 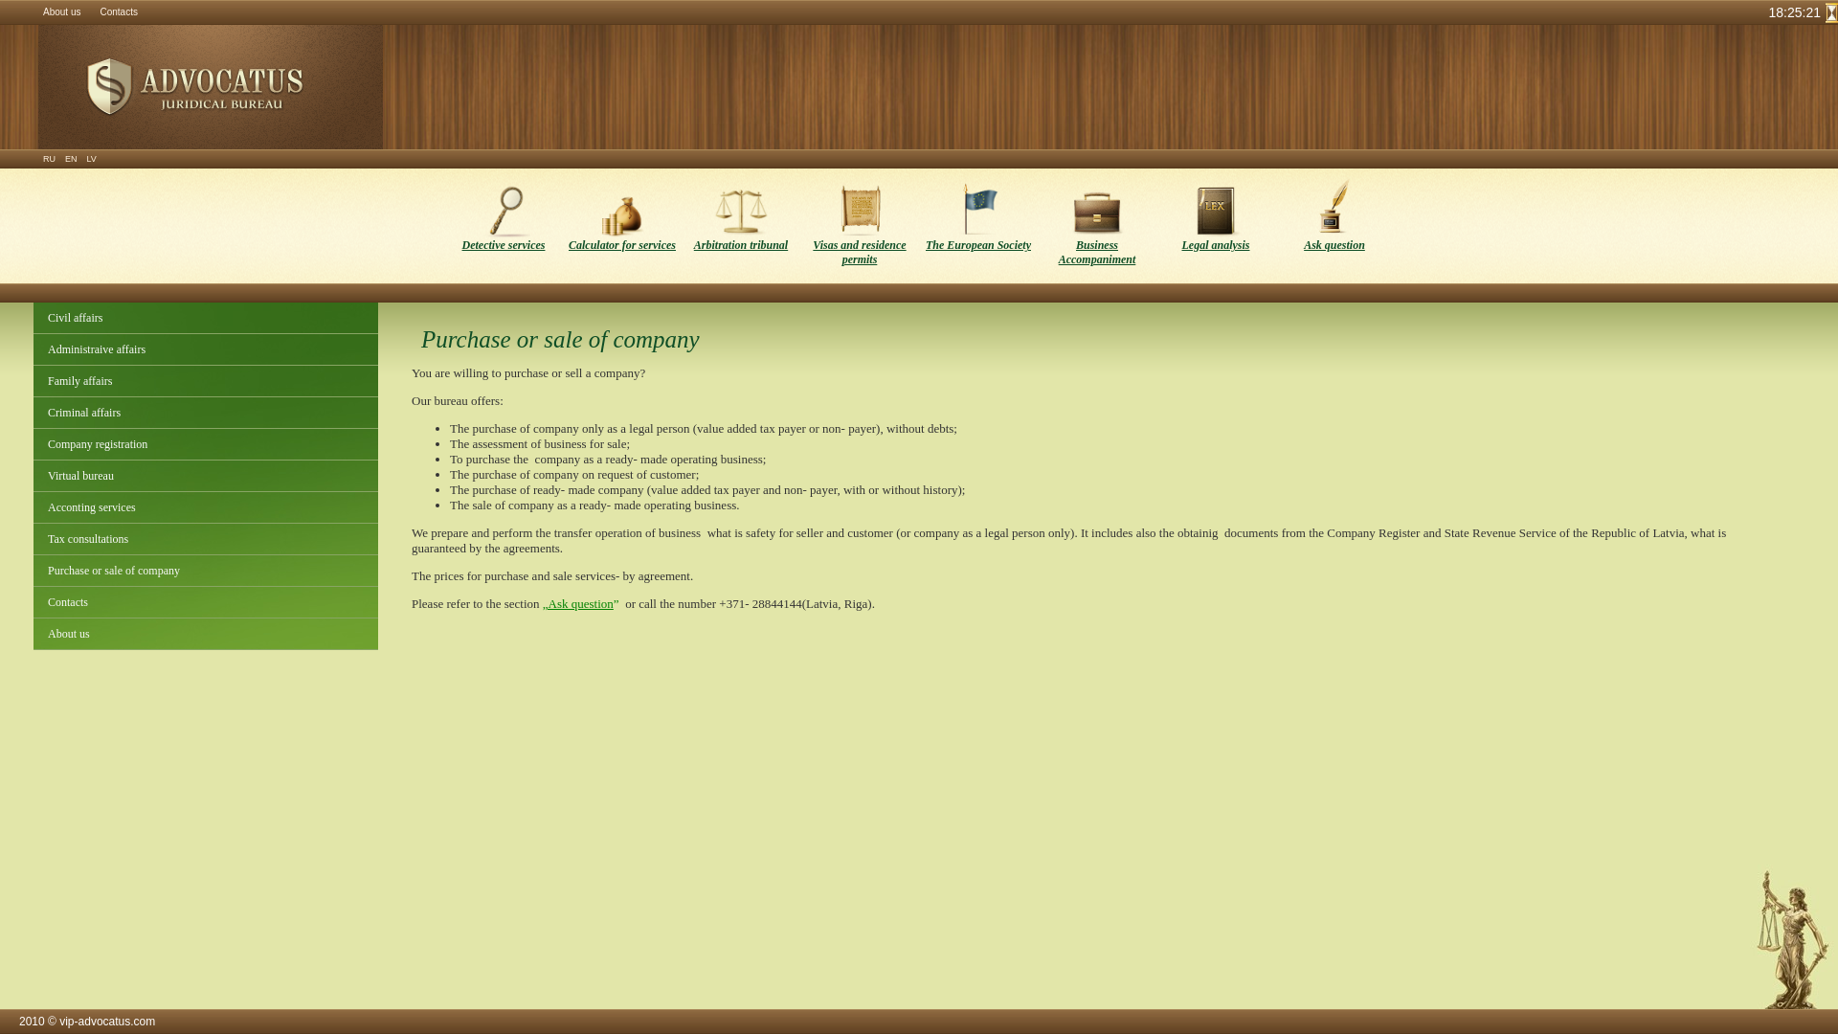 I want to click on Purchase or sale of company, so click(x=205, y=571).